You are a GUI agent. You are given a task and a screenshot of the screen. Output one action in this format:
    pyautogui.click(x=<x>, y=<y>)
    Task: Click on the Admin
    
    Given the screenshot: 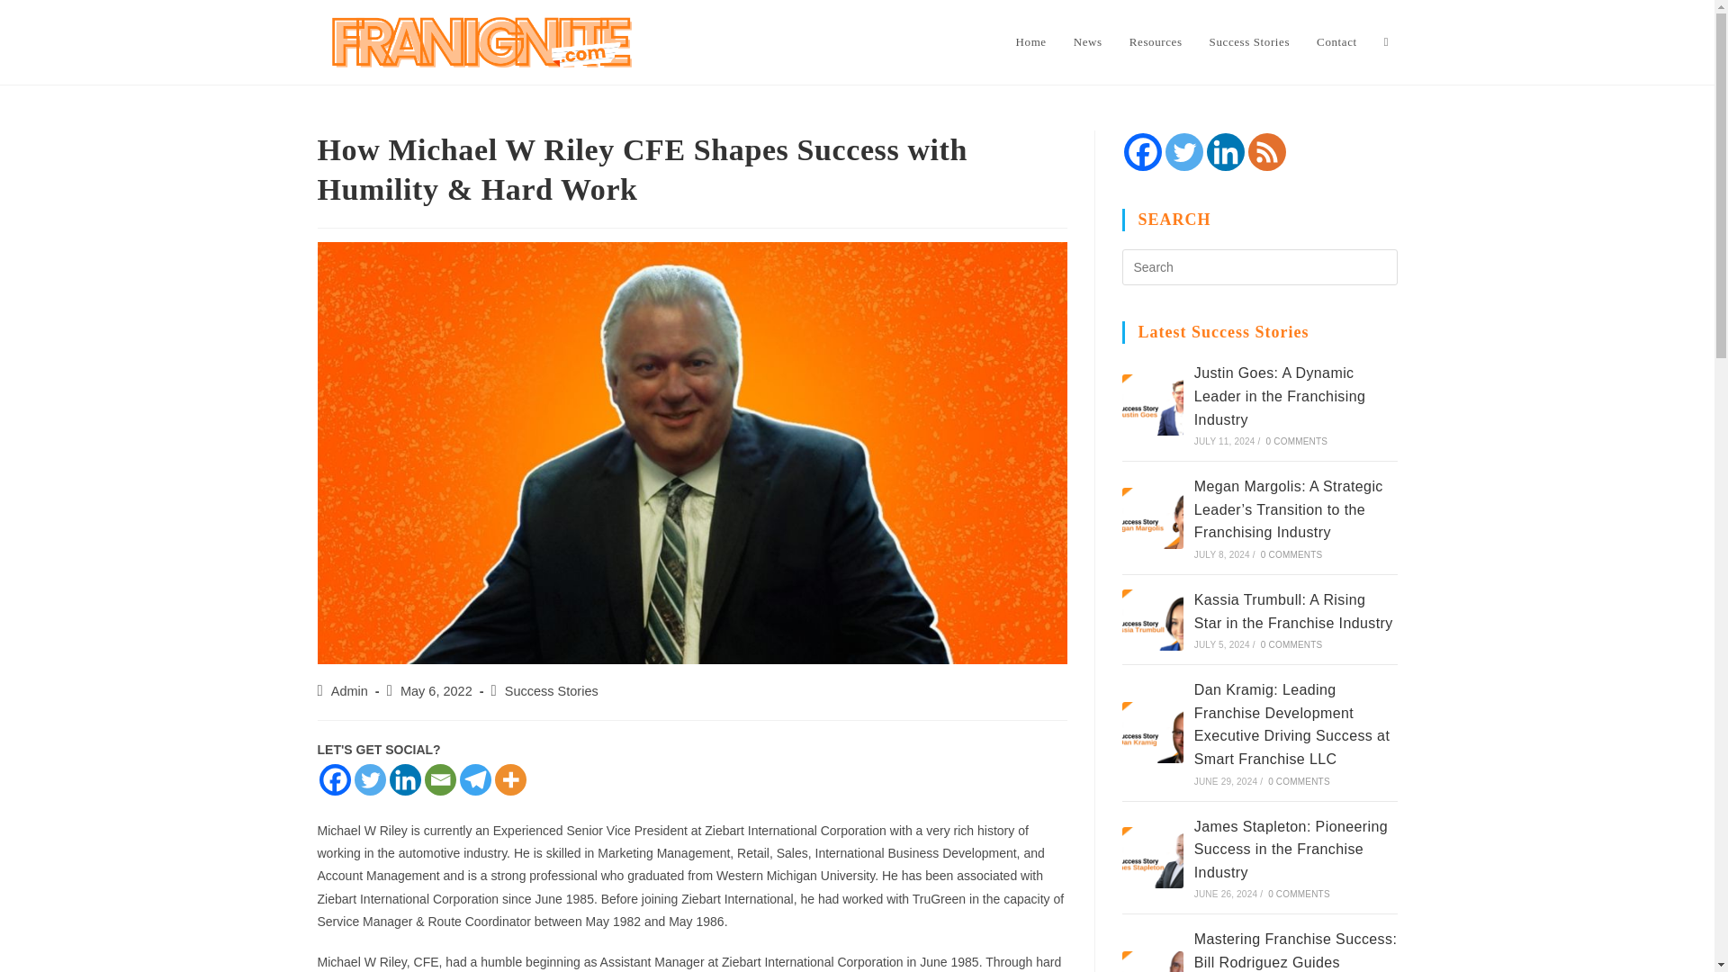 What is the action you would take?
    pyautogui.click(x=349, y=691)
    